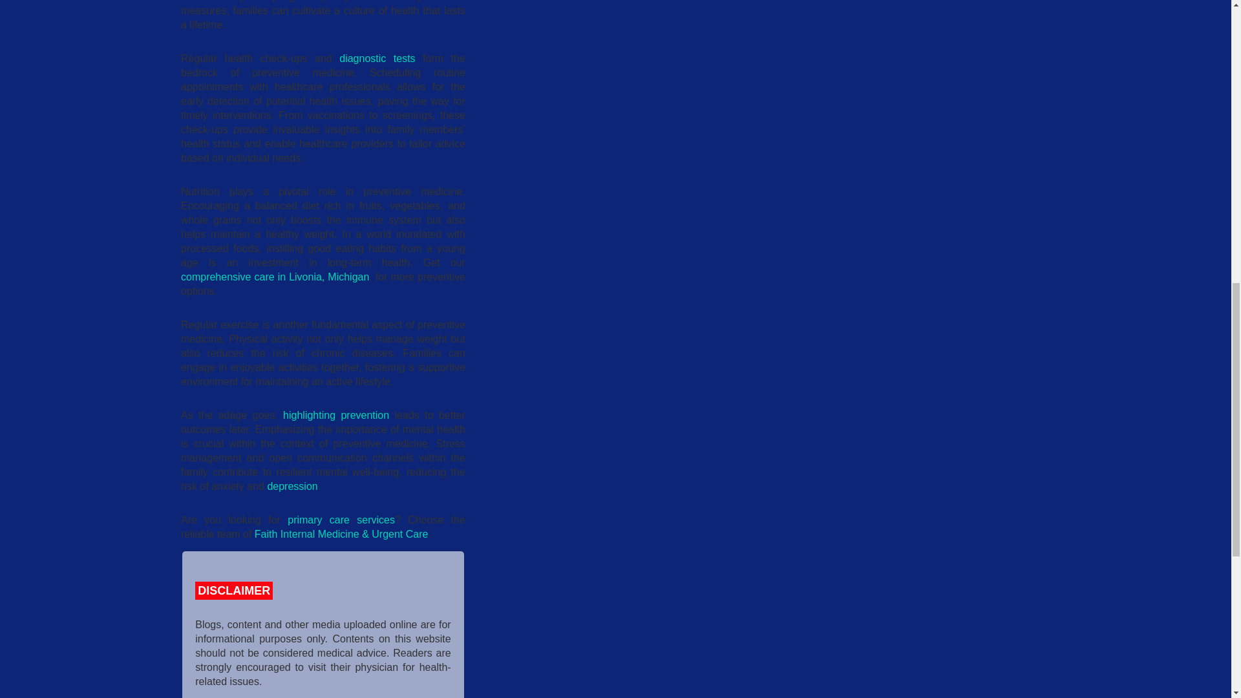 This screenshot has height=698, width=1241. I want to click on highlighting prevention, so click(336, 415).